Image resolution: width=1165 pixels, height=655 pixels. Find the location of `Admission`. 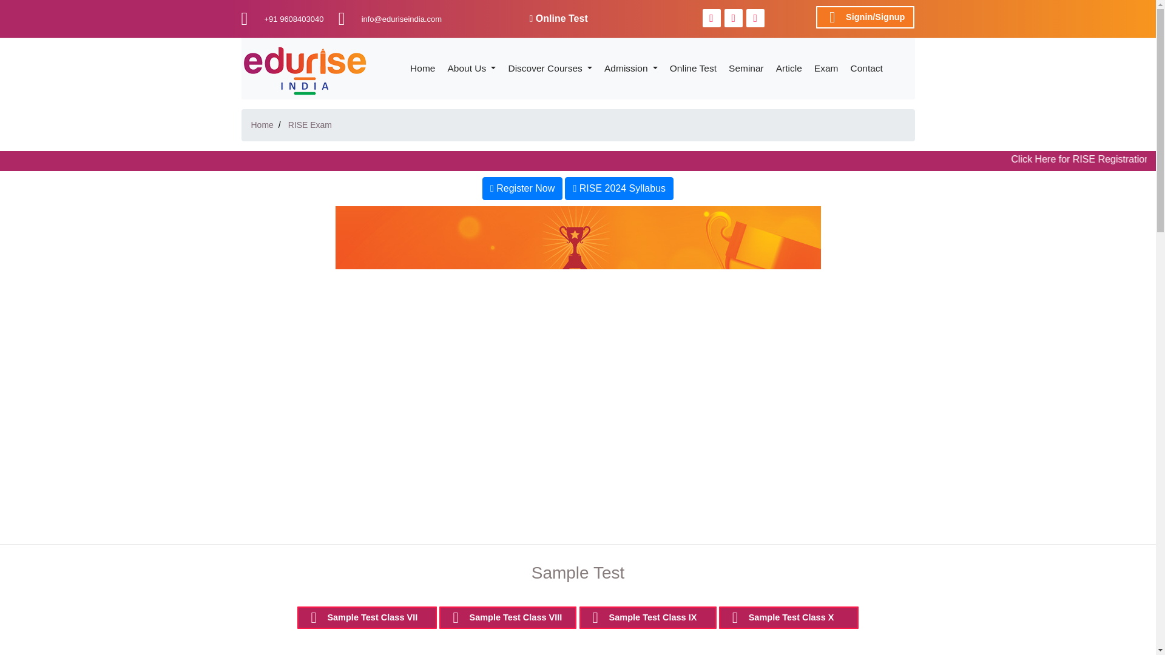

Admission is located at coordinates (631, 68).